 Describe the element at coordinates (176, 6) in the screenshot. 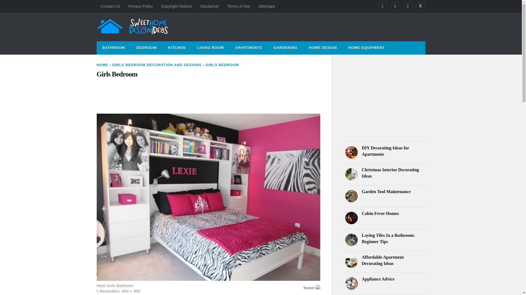

I see `Copyright Notices` at that location.